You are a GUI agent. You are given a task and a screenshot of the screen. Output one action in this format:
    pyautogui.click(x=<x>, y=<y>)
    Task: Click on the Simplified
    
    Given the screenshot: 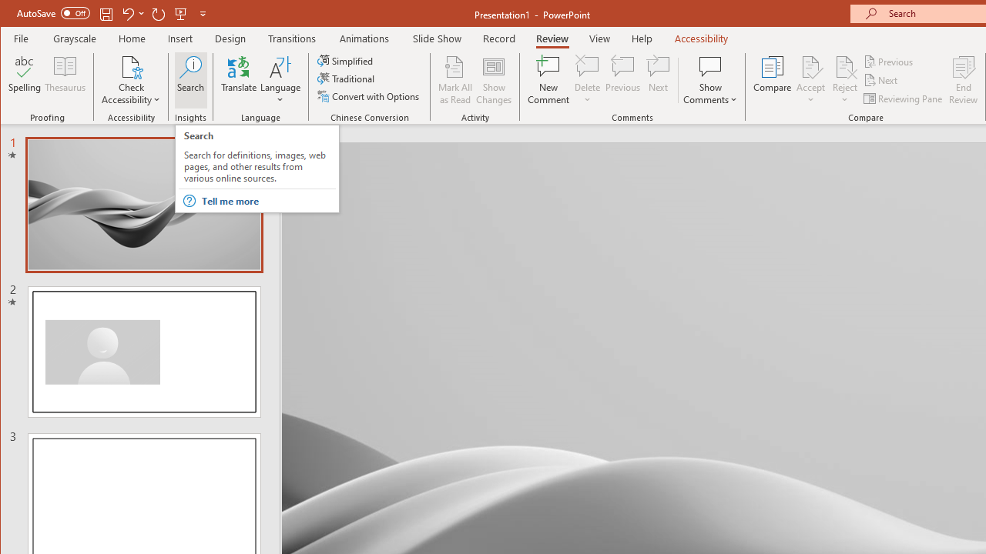 What is the action you would take?
    pyautogui.click(x=347, y=60)
    